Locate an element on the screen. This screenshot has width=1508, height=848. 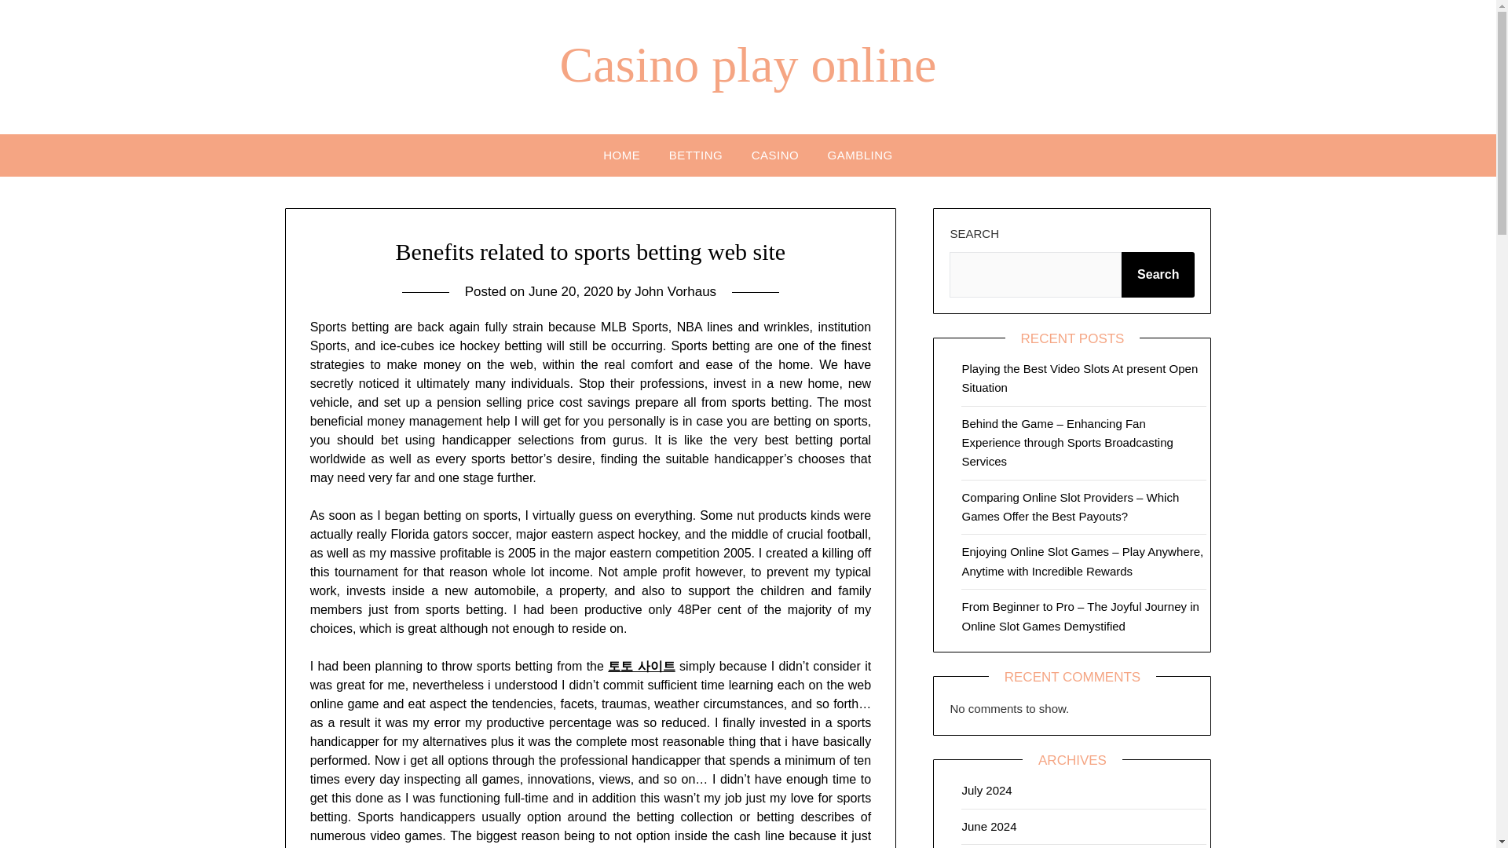
HOME is located at coordinates (622, 155).